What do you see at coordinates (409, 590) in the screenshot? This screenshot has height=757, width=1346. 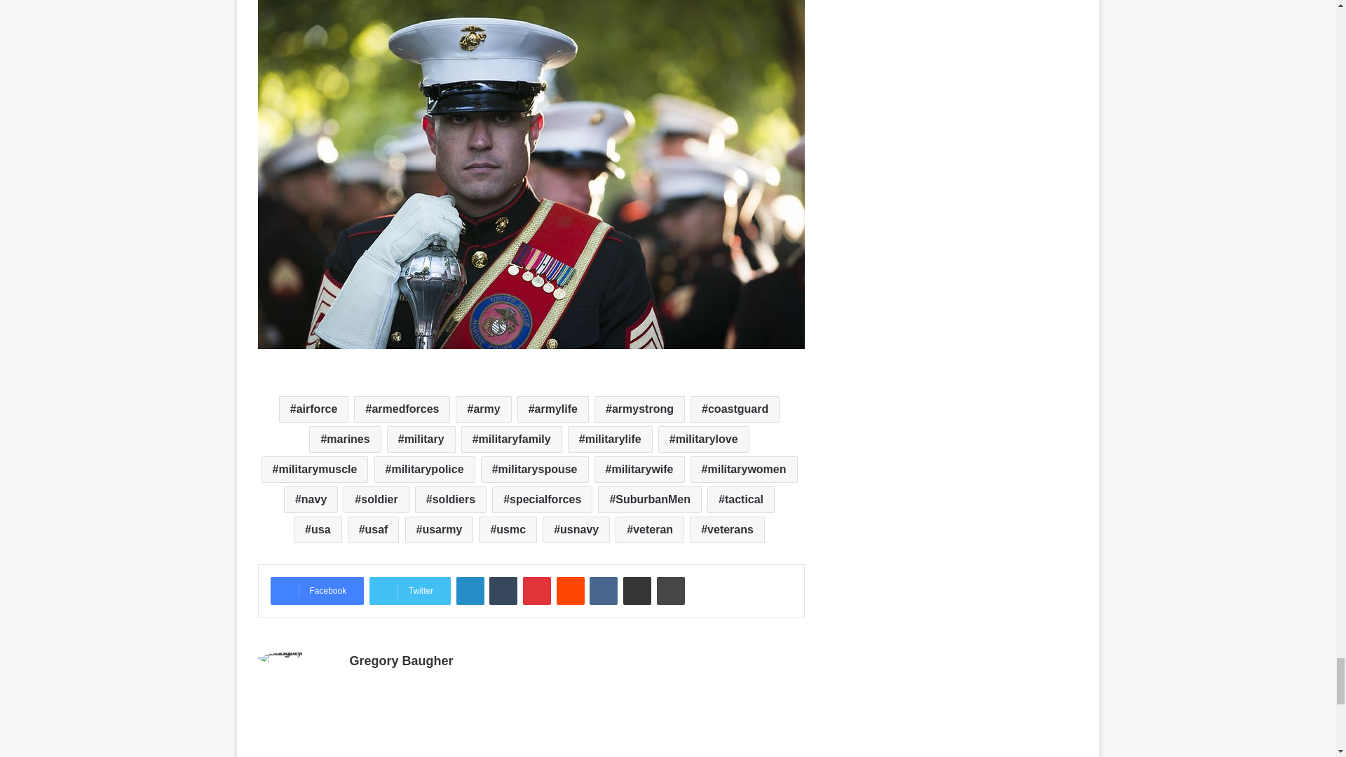 I see `Twitter` at bounding box center [409, 590].